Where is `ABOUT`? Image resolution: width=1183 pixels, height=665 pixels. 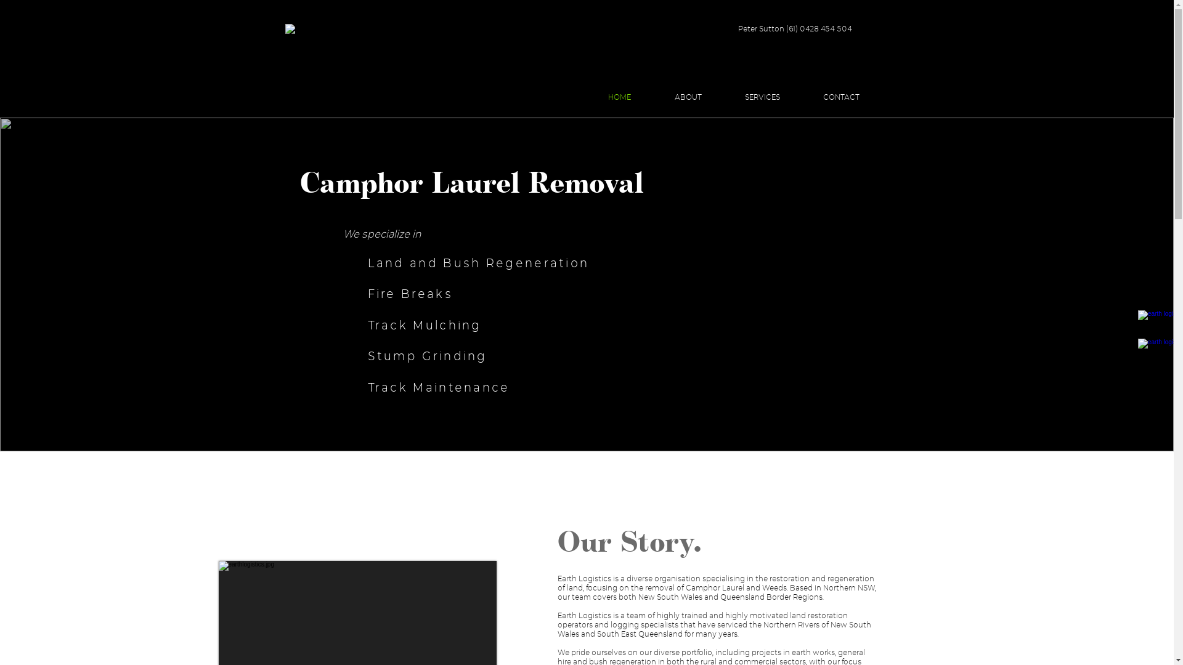
ABOUT is located at coordinates (688, 97).